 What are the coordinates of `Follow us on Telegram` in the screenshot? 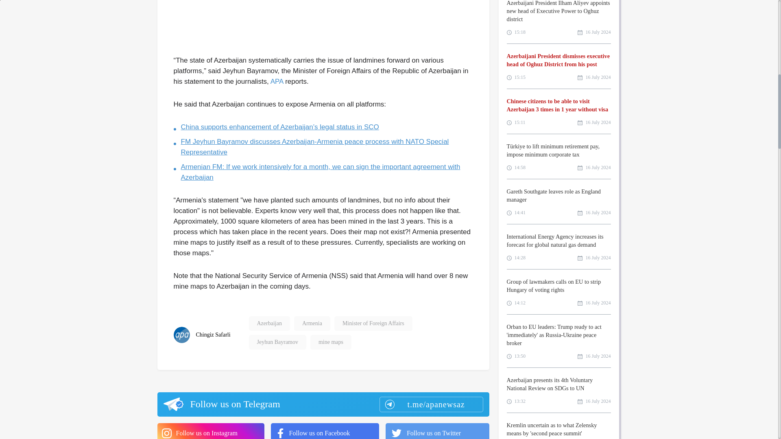 It's located at (323, 404).